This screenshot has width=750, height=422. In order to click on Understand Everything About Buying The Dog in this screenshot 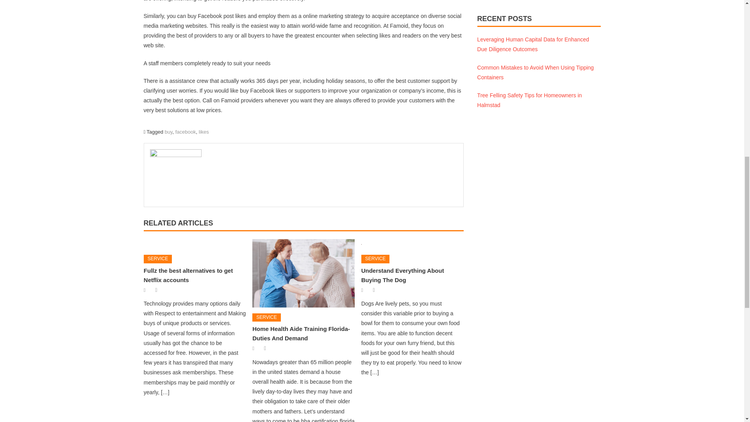, I will do `click(412, 244)`.